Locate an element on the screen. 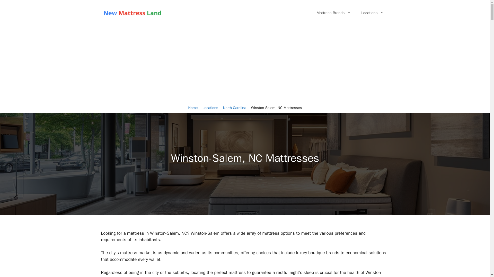  Locations is located at coordinates (373, 13).